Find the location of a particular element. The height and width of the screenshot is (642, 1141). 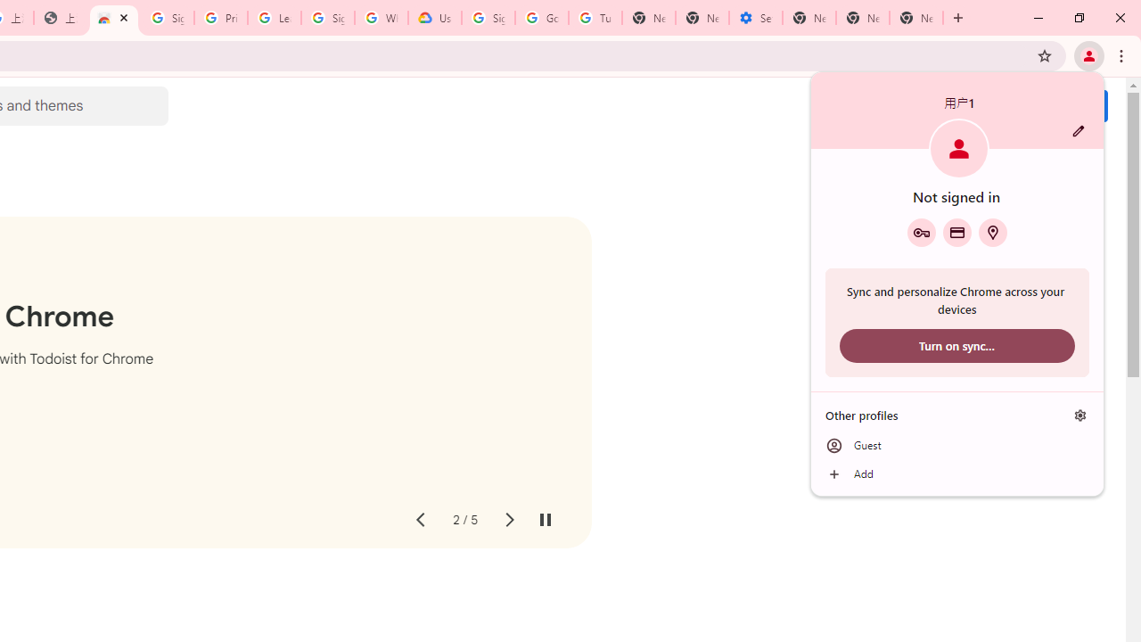

Settings - Addresses and more is located at coordinates (756, 18).